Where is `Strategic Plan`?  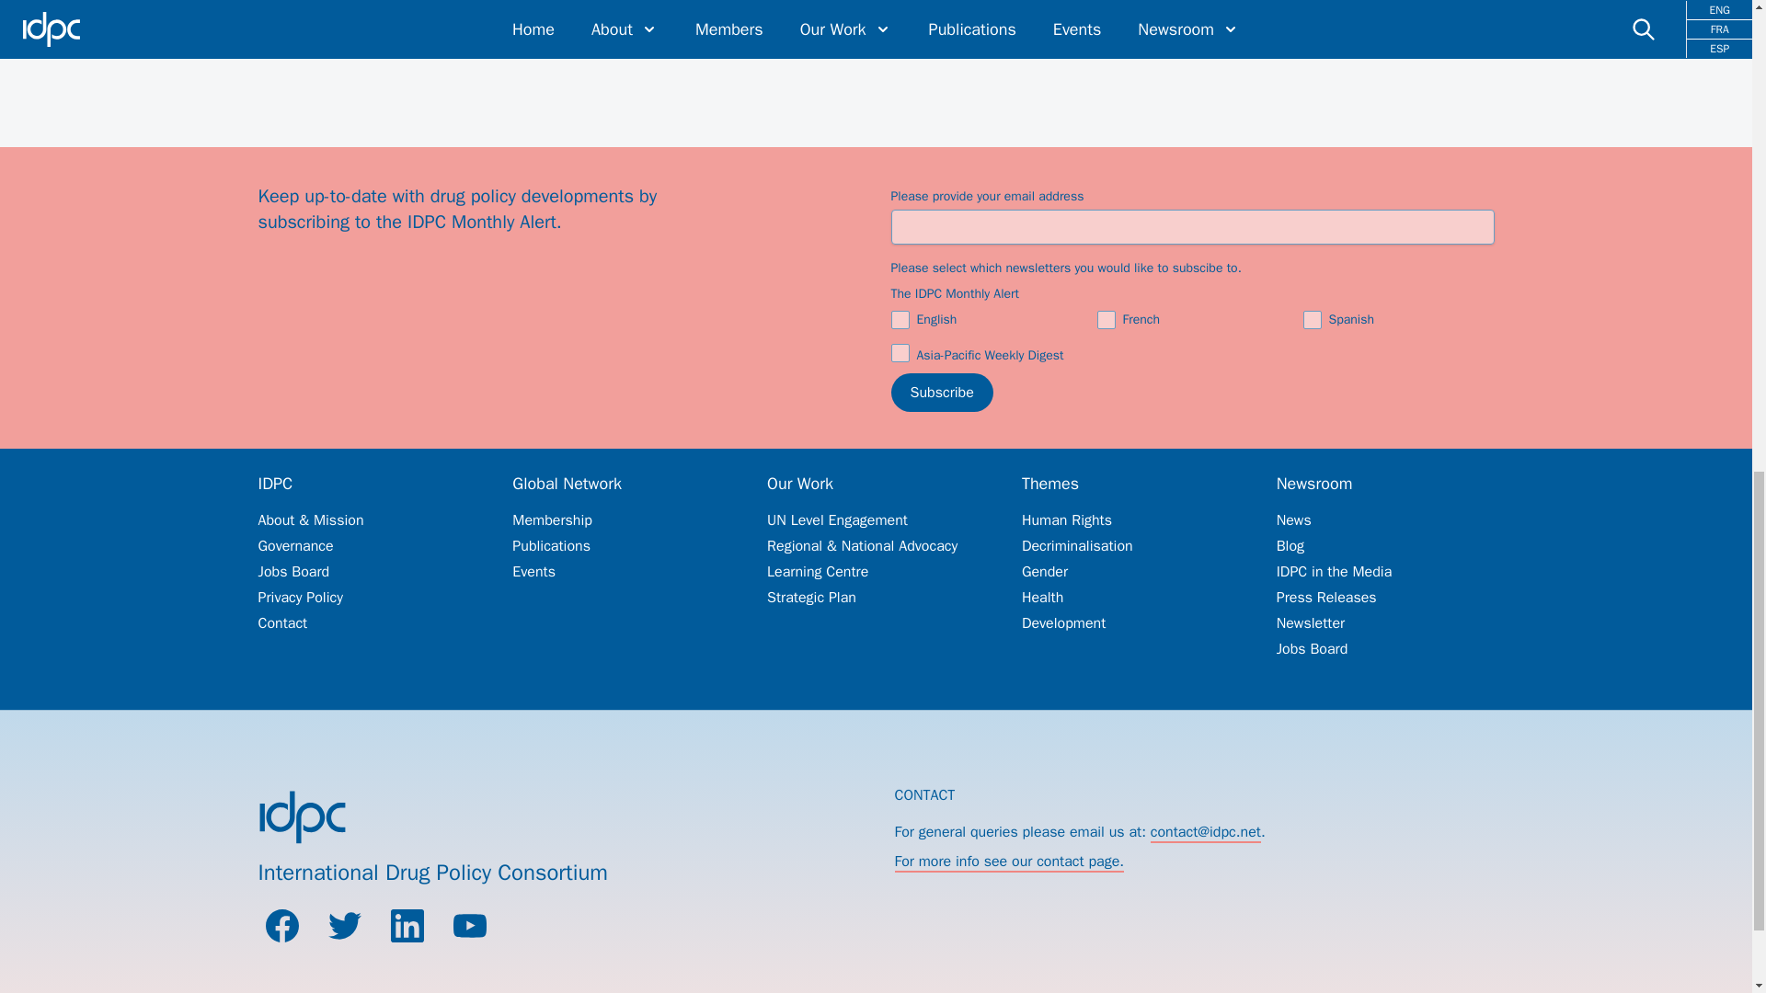
Strategic Plan is located at coordinates (876, 598).